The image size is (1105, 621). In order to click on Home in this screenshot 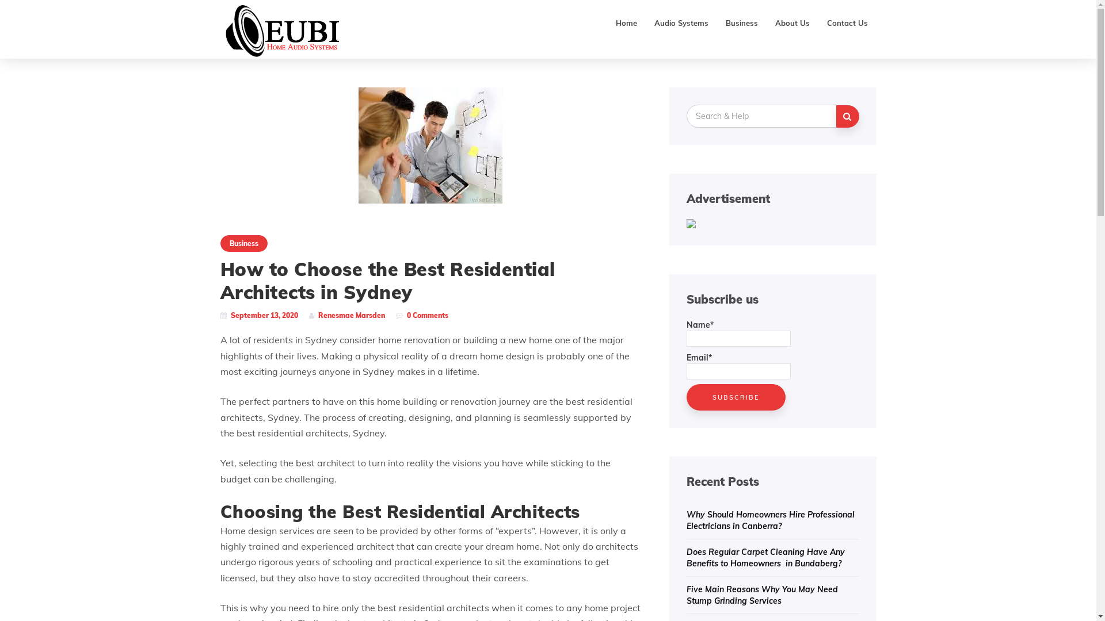, I will do `click(626, 23)`.